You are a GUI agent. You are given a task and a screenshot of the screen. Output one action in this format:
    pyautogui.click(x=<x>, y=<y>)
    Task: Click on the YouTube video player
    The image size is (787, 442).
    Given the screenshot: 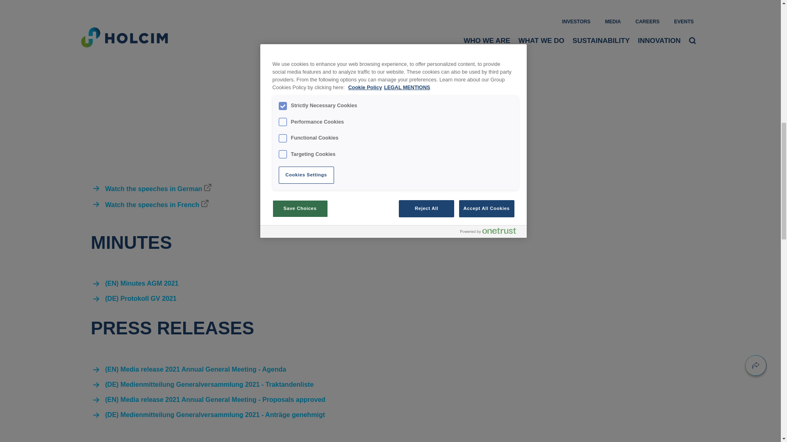 What is the action you would take?
    pyautogui.click(x=206, y=95)
    